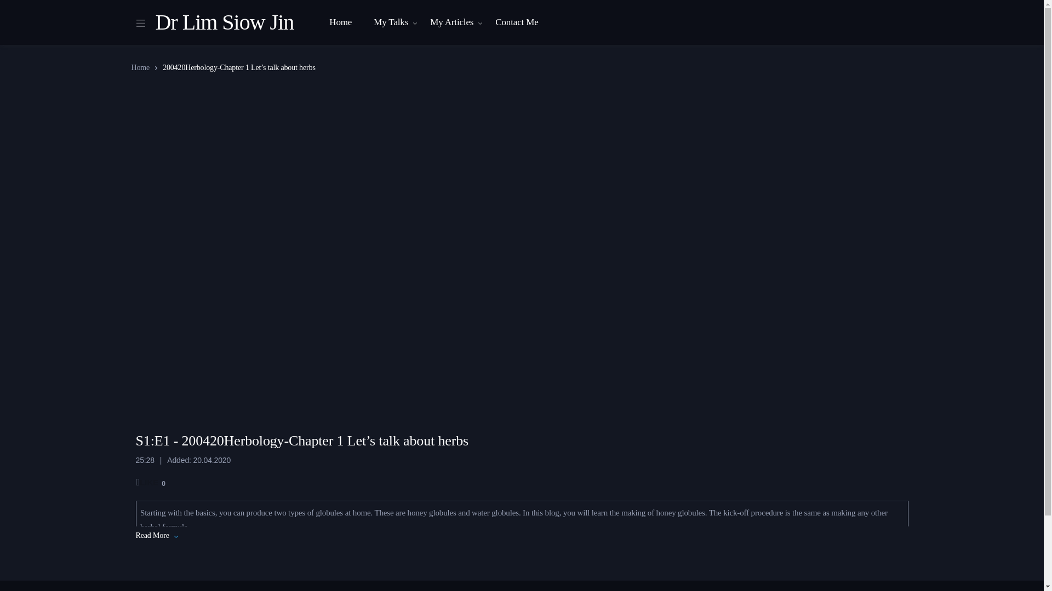 The width and height of the screenshot is (1052, 591). Describe the element at coordinates (516, 22) in the screenshot. I see `Contact Me` at that location.